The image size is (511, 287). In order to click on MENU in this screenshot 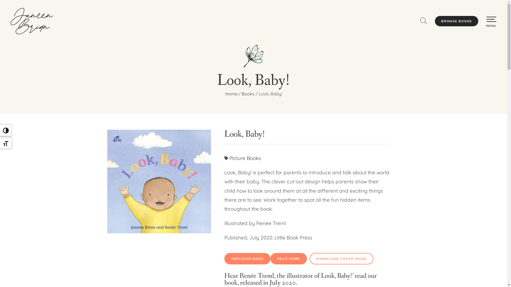, I will do `click(491, 26)`.